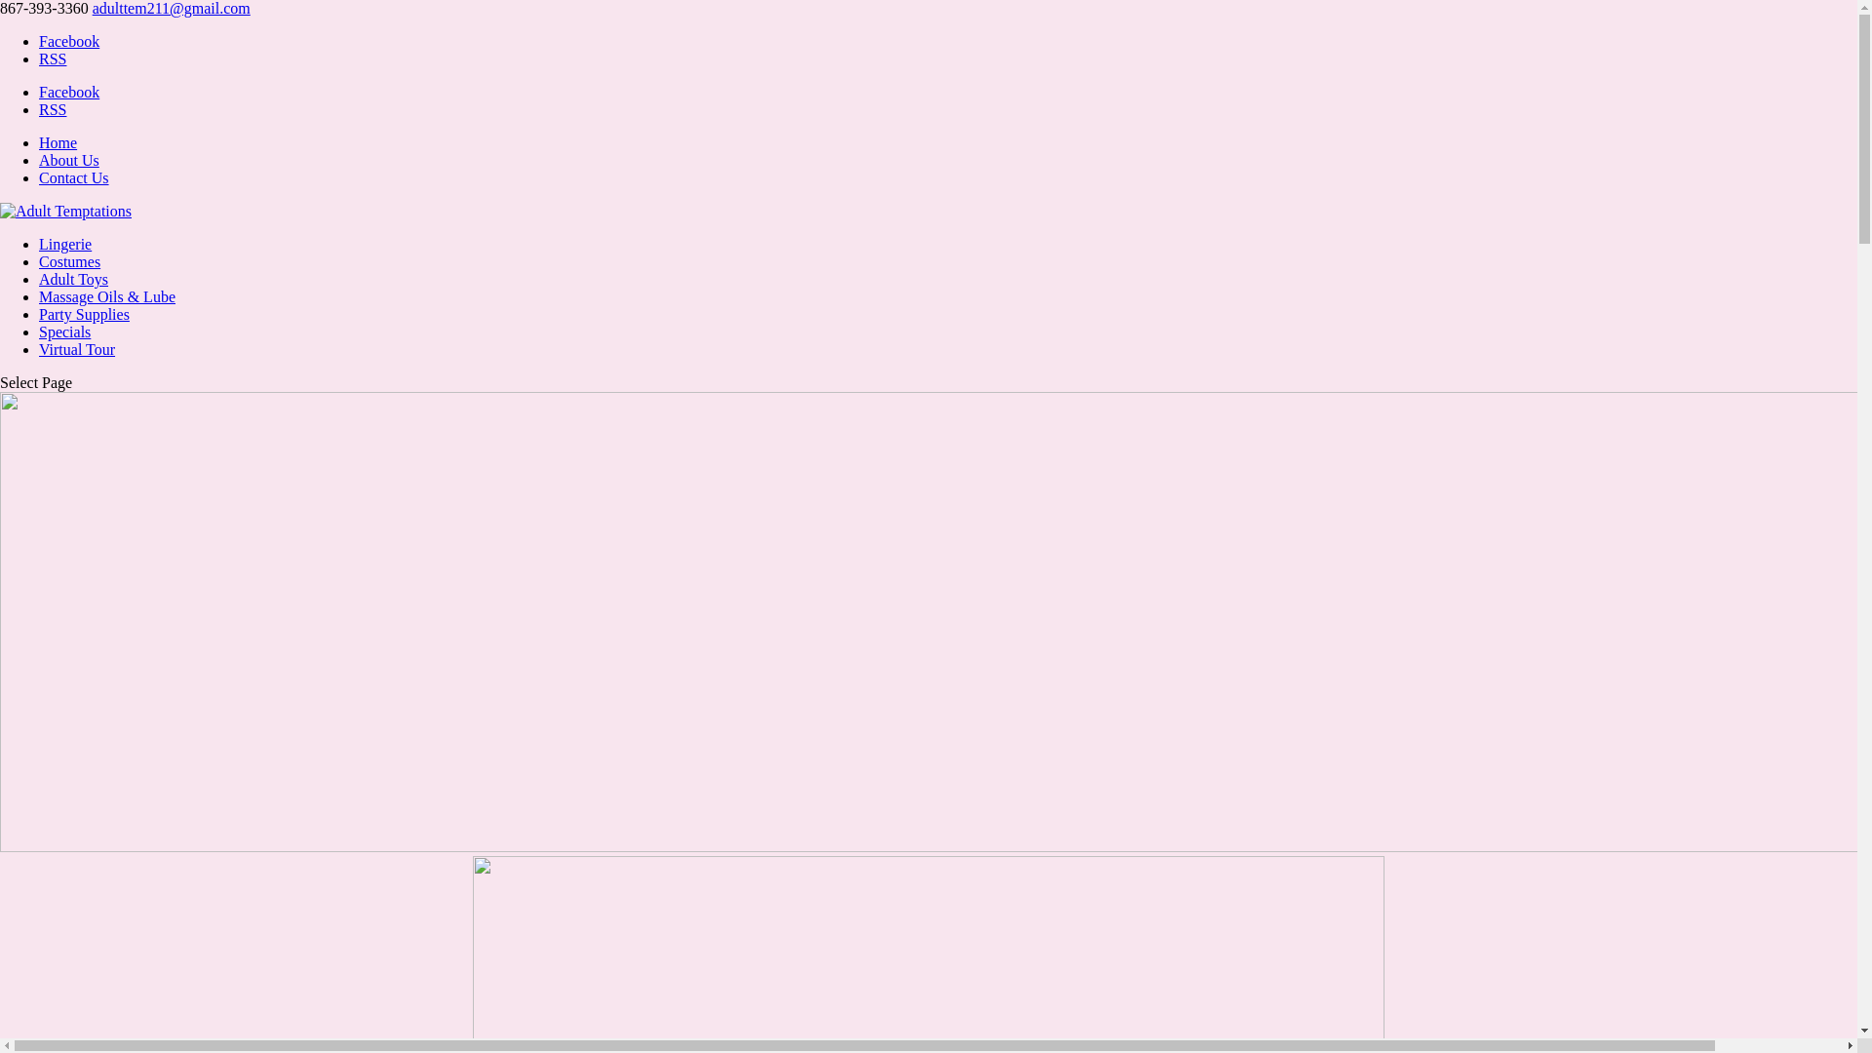 This screenshot has width=1872, height=1053. What do you see at coordinates (64, 331) in the screenshot?
I see `Specials` at bounding box center [64, 331].